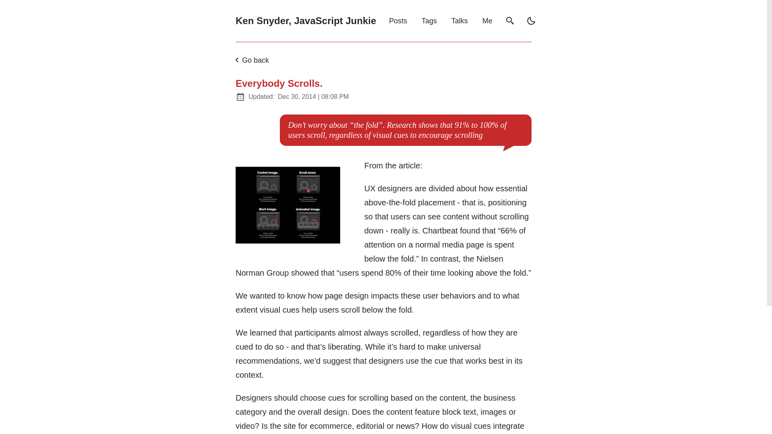  Describe the element at coordinates (306, 21) in the screenshot. I see `Ken Snyder, JavaScript Junkie` at that location.